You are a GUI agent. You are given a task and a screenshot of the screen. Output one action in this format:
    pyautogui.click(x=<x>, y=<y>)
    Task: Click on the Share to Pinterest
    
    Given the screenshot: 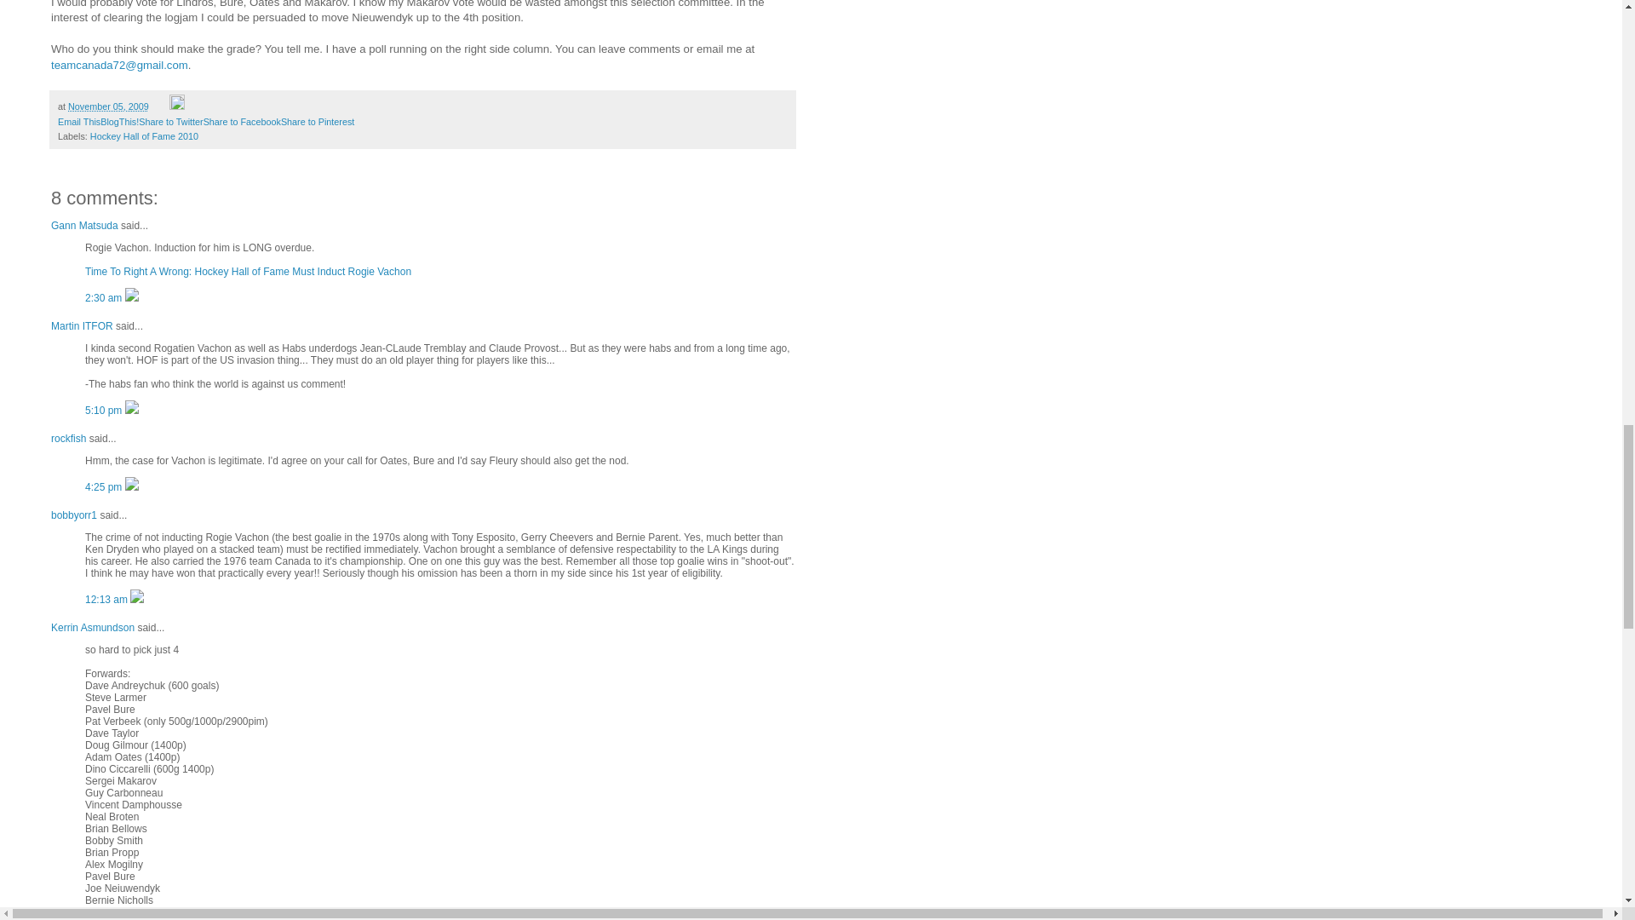 What is the action you would take?
    pyautogui.click(x=318, y=122)
    